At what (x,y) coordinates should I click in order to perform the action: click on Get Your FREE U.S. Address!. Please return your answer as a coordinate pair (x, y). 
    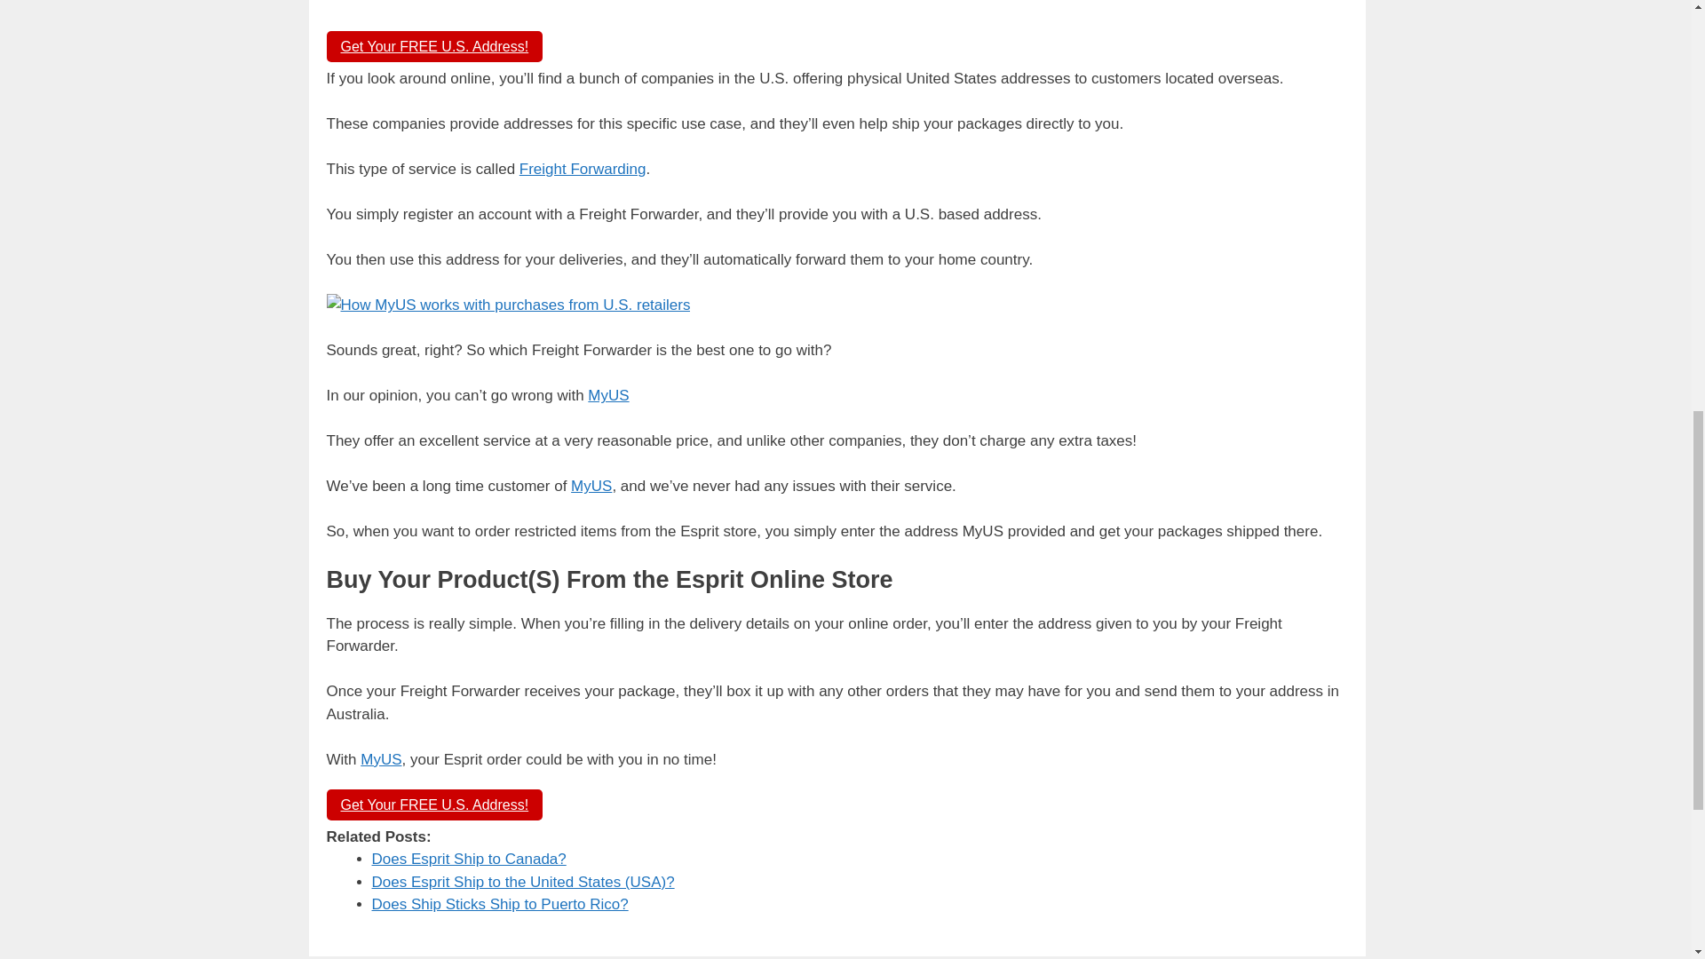
    Looking at the image, I should click on (435, 46).